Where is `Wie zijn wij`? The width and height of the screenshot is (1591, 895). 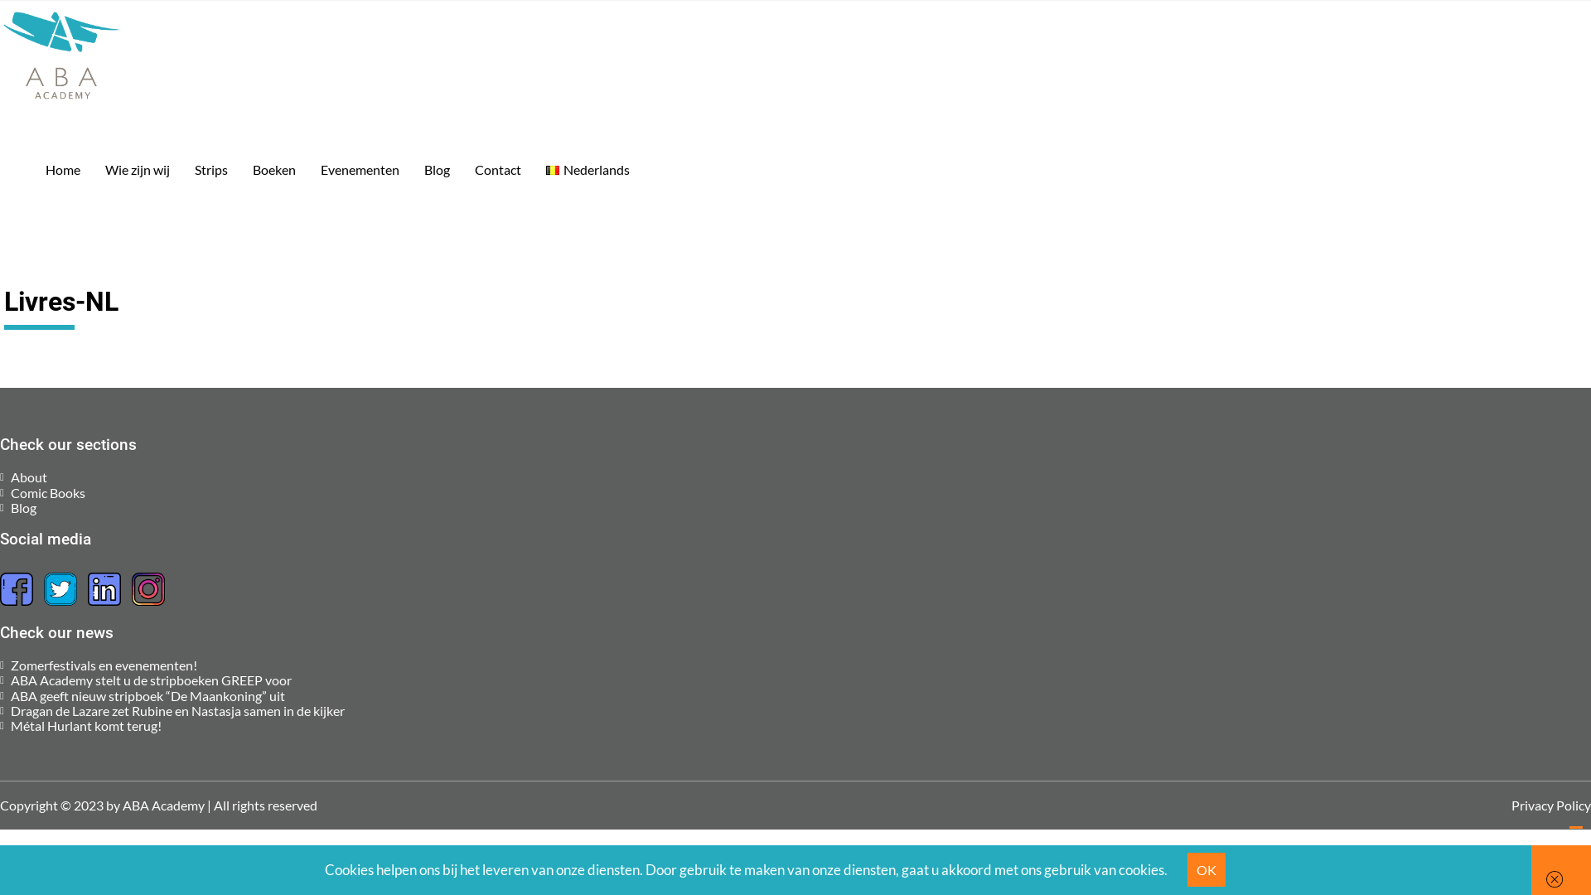 Wie zijn wij is located at coordinates (138, 169).